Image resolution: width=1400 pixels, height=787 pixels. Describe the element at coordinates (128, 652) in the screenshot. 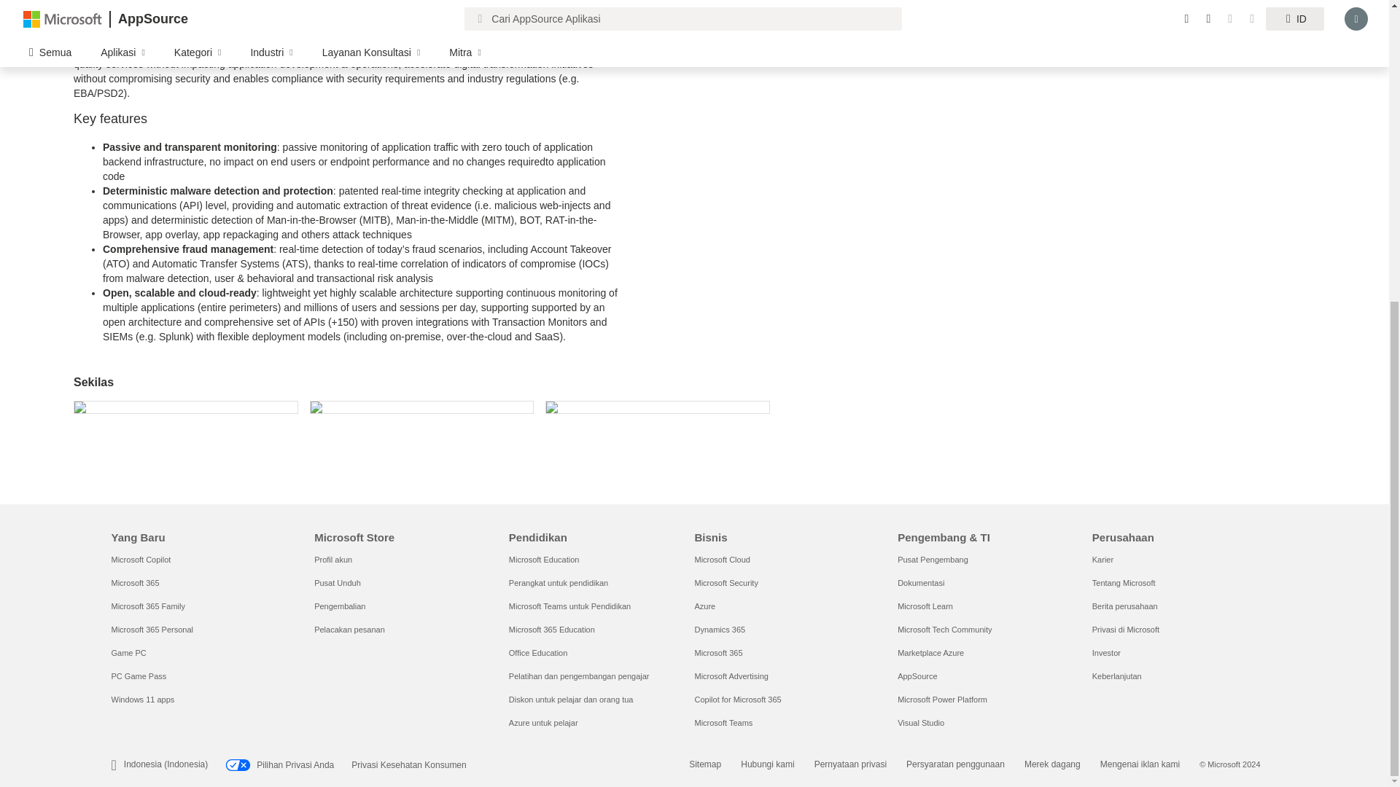

I see `Game PC` at that location.